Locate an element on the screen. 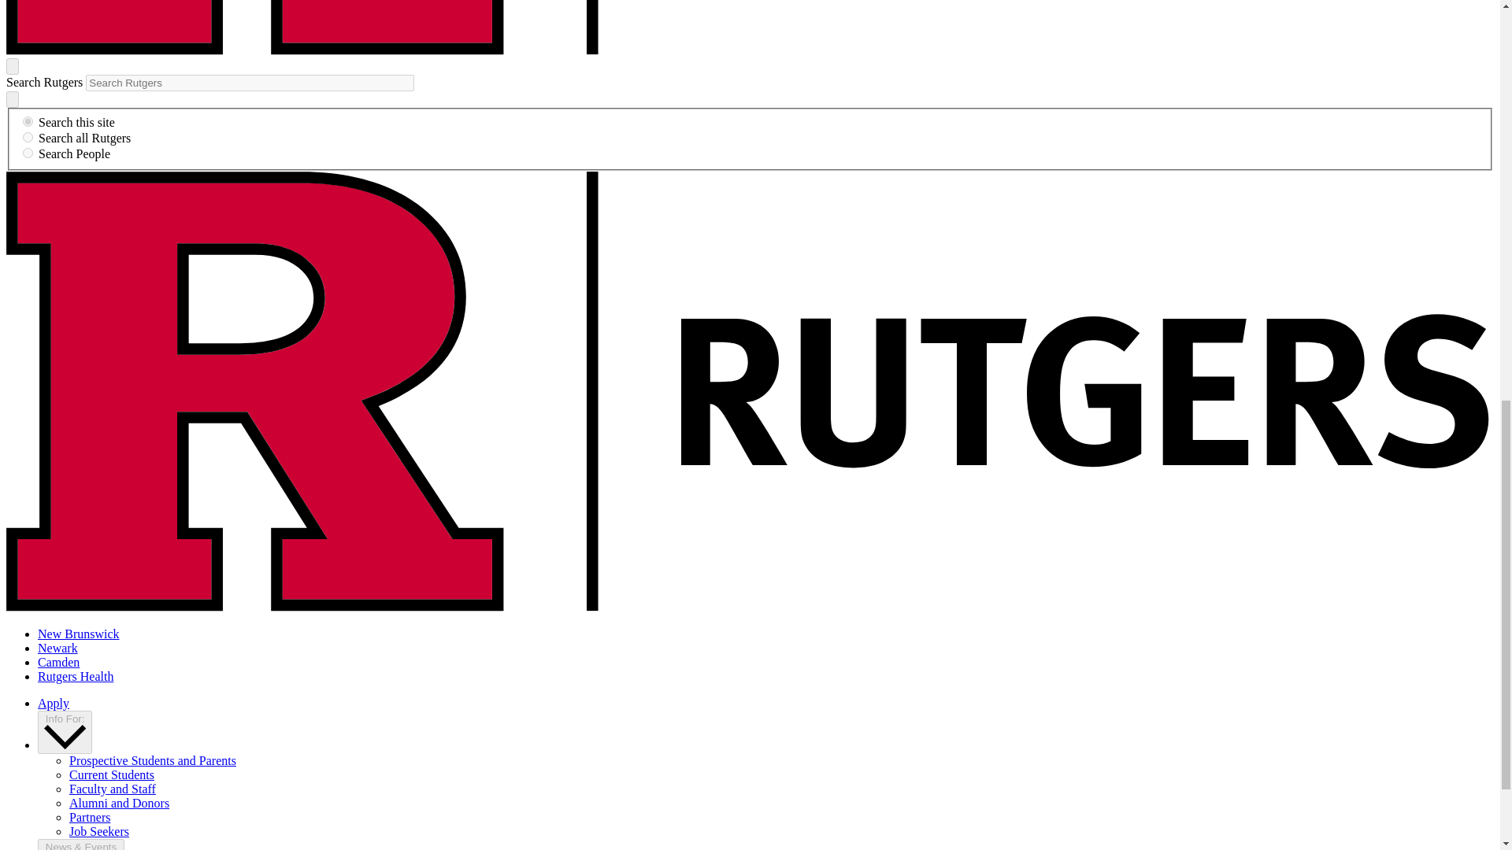 The height and width of the screenshot is (850, 1512). Newark is located at coordinates (58, 648).